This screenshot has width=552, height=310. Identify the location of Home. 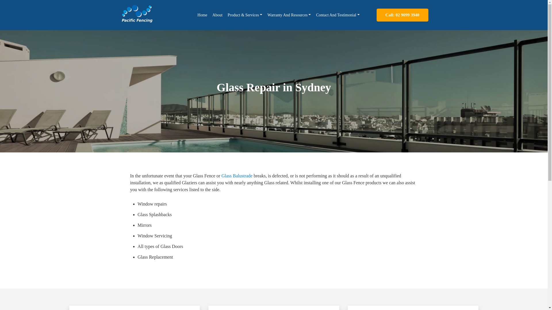
(202, 15).